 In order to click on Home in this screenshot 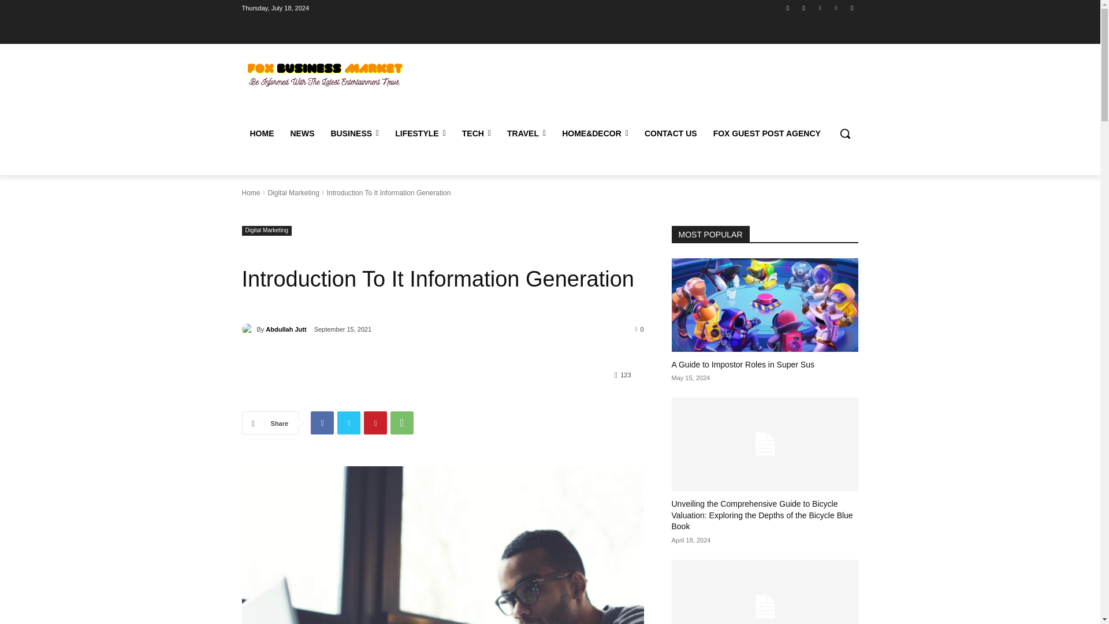, I will do `click(251, 193)`.